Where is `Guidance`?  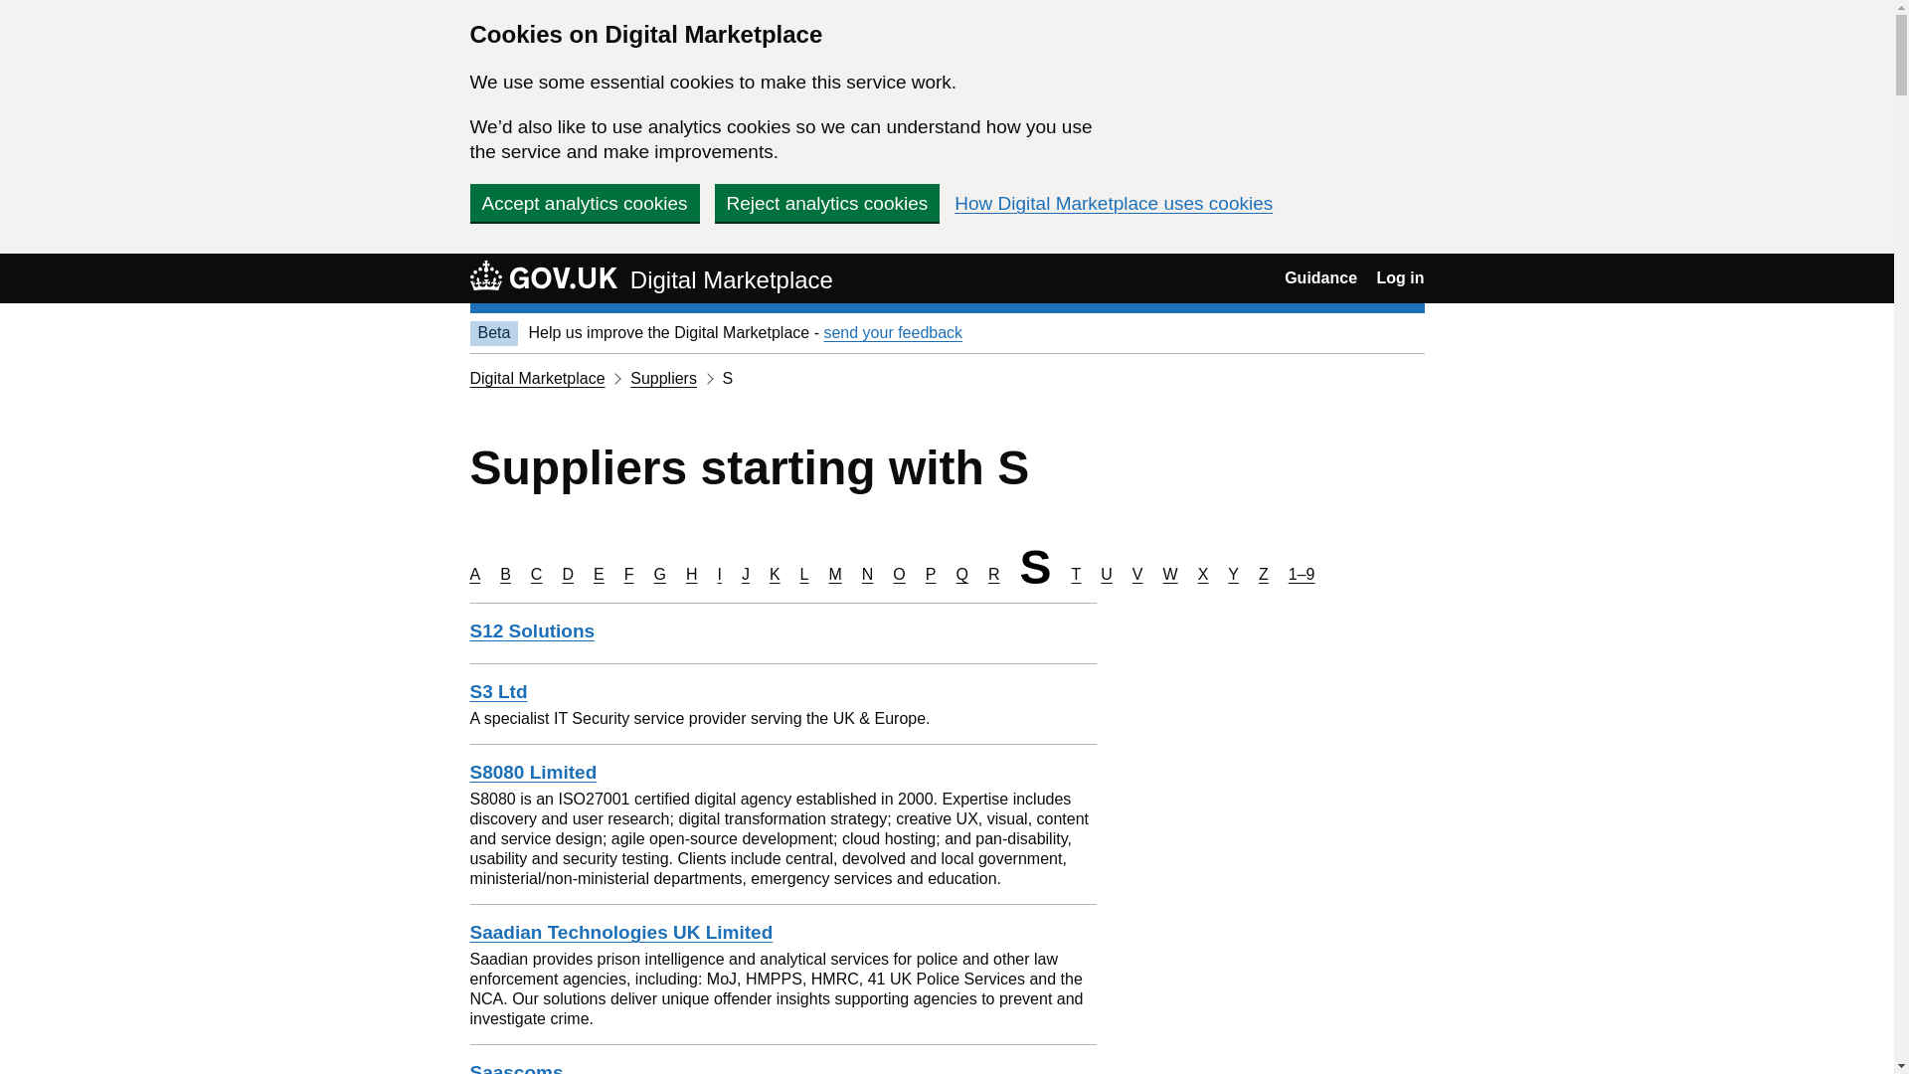
Guidance is located at coordinates (1320, 278).